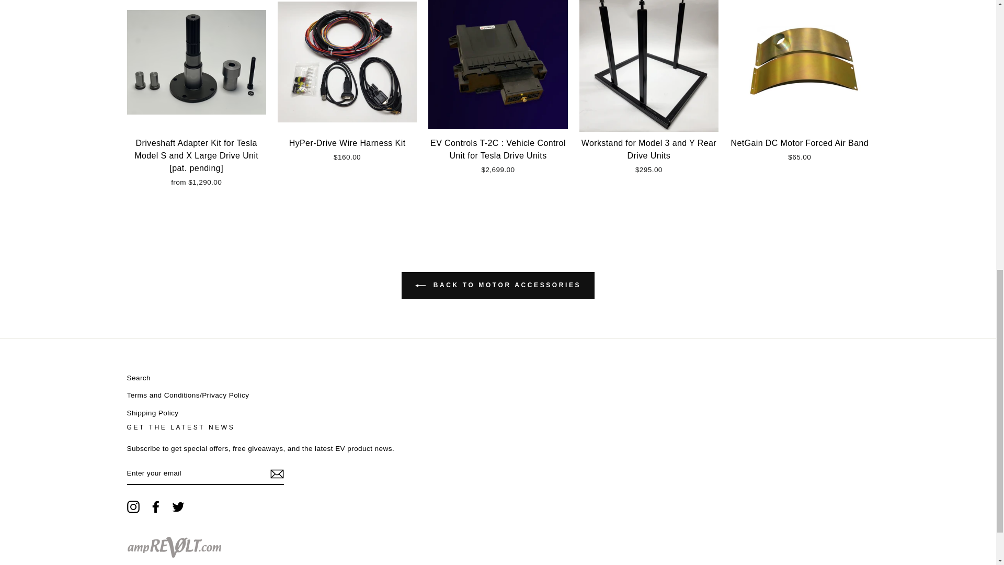  What do you see at coordinates (156, 506) in the screenshot?
I see `ampREVOLT on Facebook` at bounding box center [156, 506].